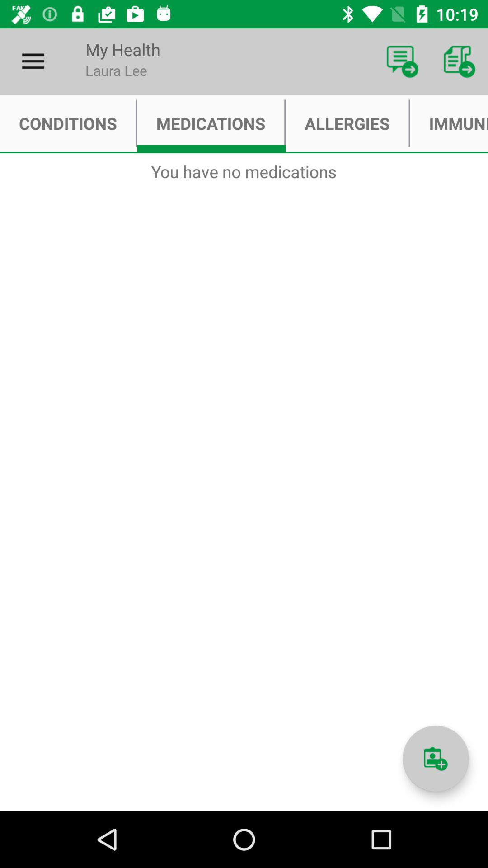 The height and width of the screenshot is (868, 488). I want to click on add image button, so click(436, 759).